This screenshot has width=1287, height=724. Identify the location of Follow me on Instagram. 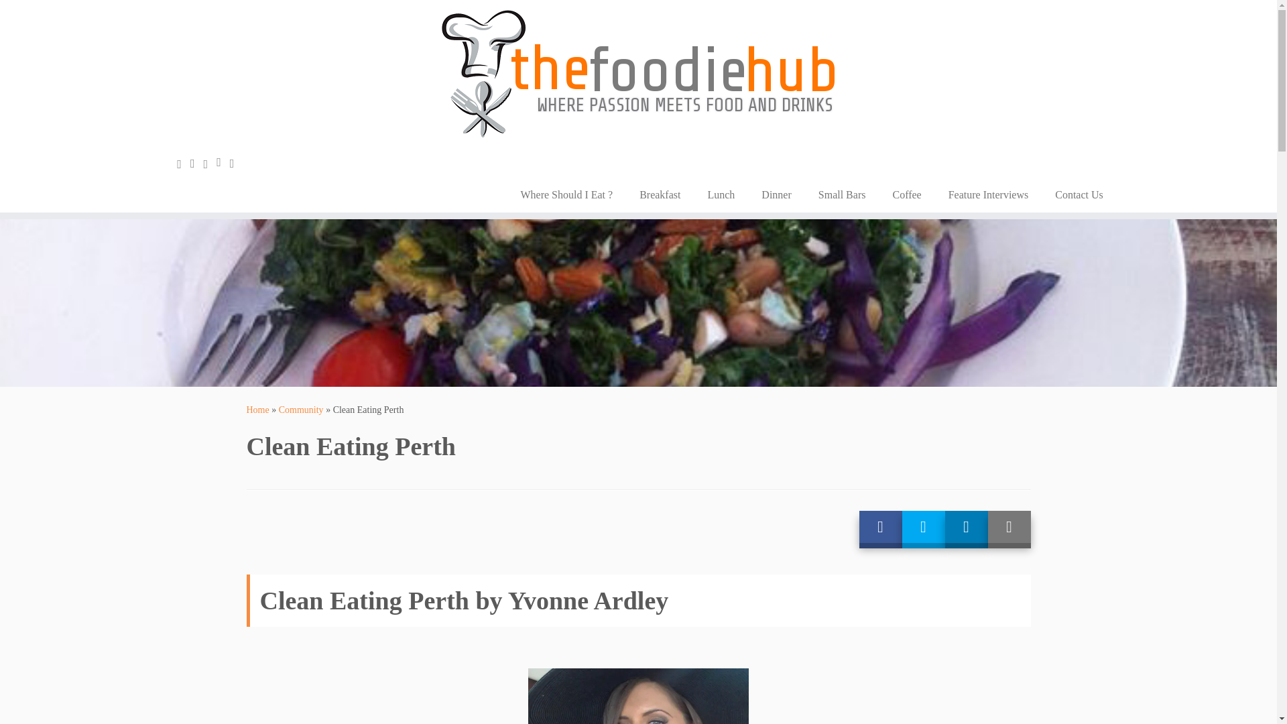
(210, 164).